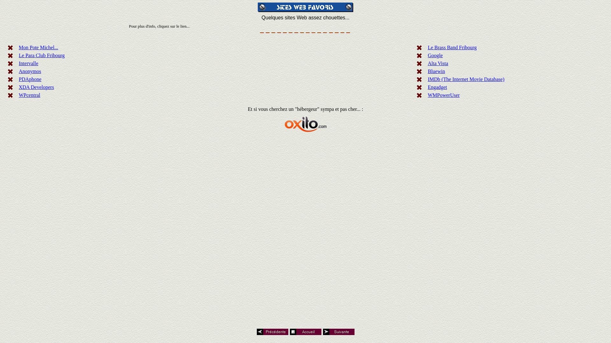  I want to click on XDA Developers, so click(36, 87).